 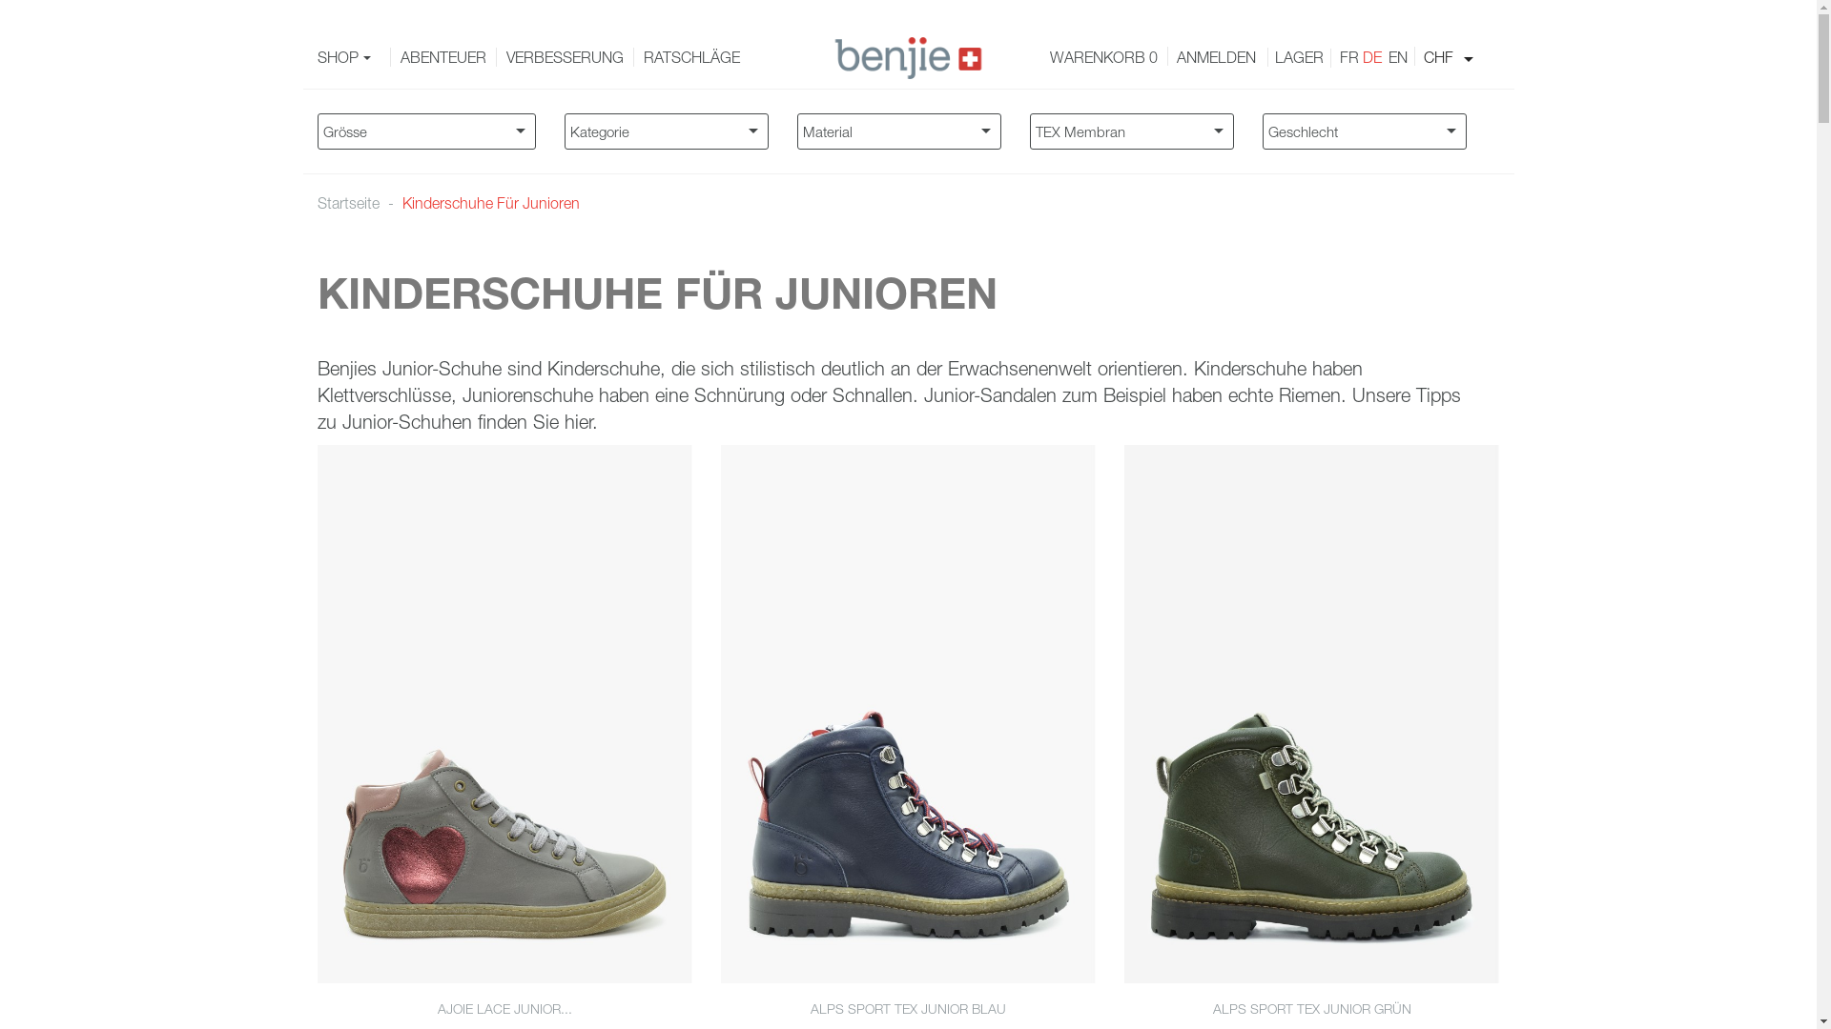 What do you see at coordinates (1349, 57) in the screenshot?
I see `FR` at bounding box center [1349, 57].